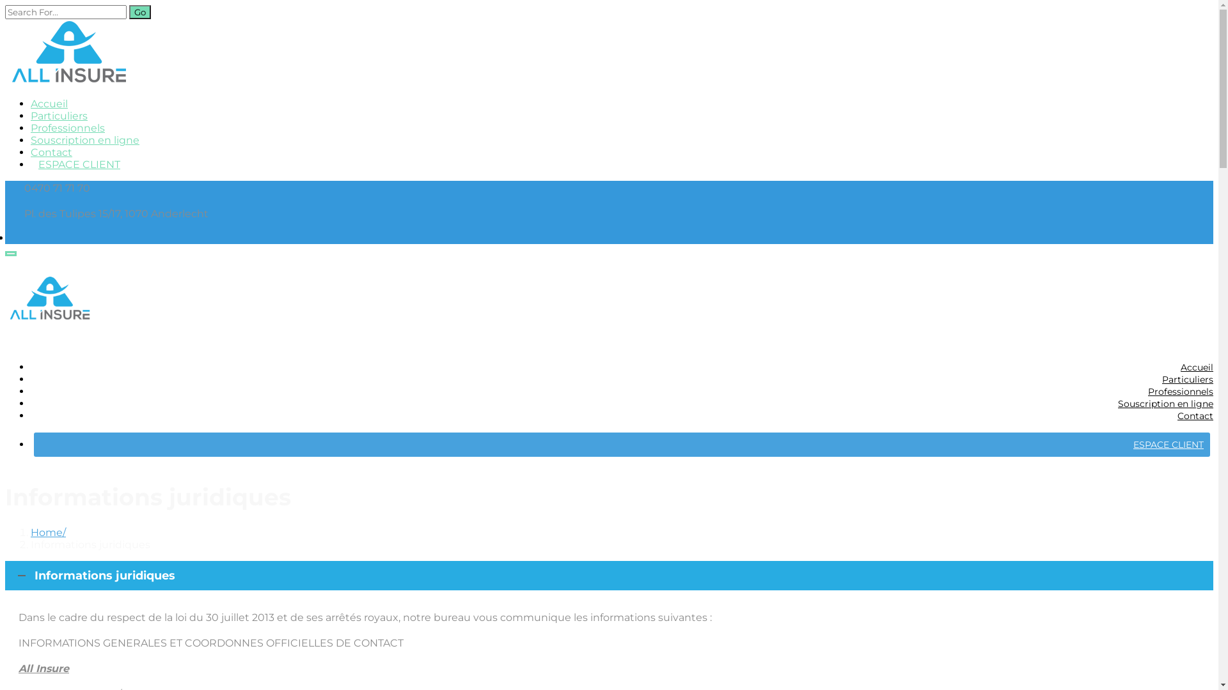 This screenshot has width=1228, height=690. Describe the element at coordinates (140, 12) in the screenshot. I see `Go` at that location.